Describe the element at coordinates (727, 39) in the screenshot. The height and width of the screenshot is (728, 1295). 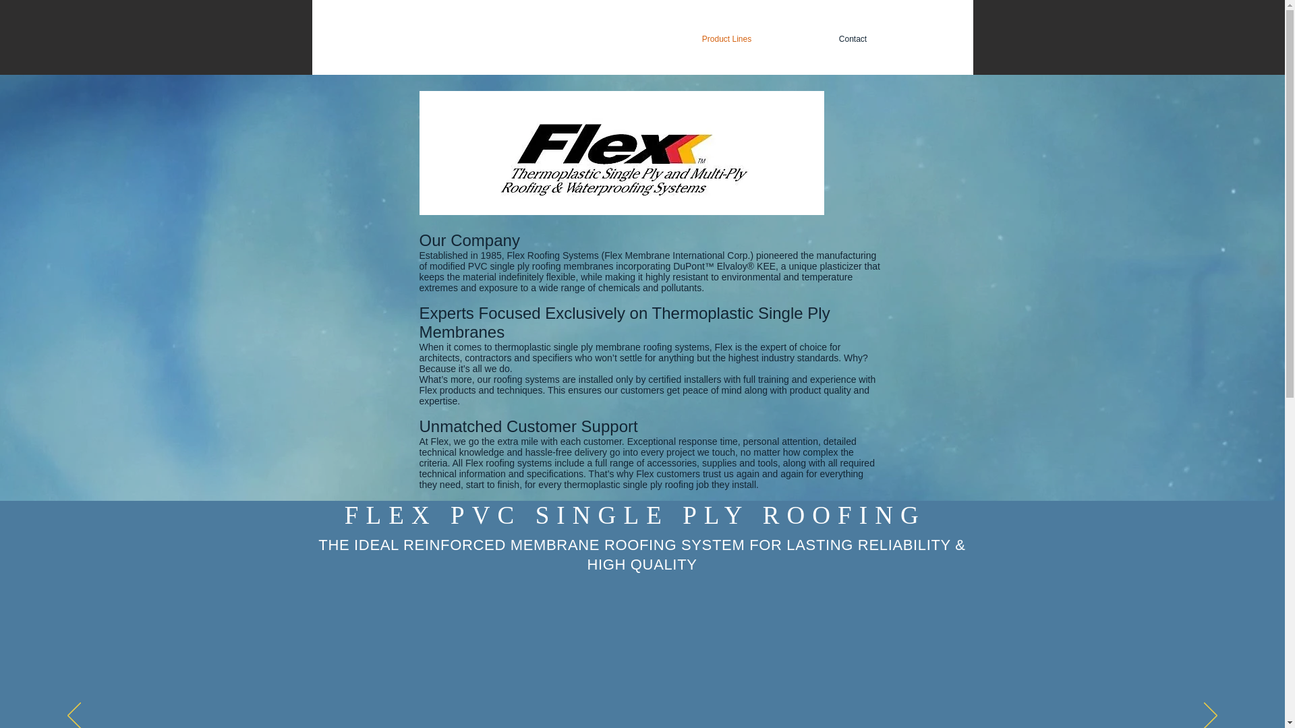
I see `Product Lines` at that location.